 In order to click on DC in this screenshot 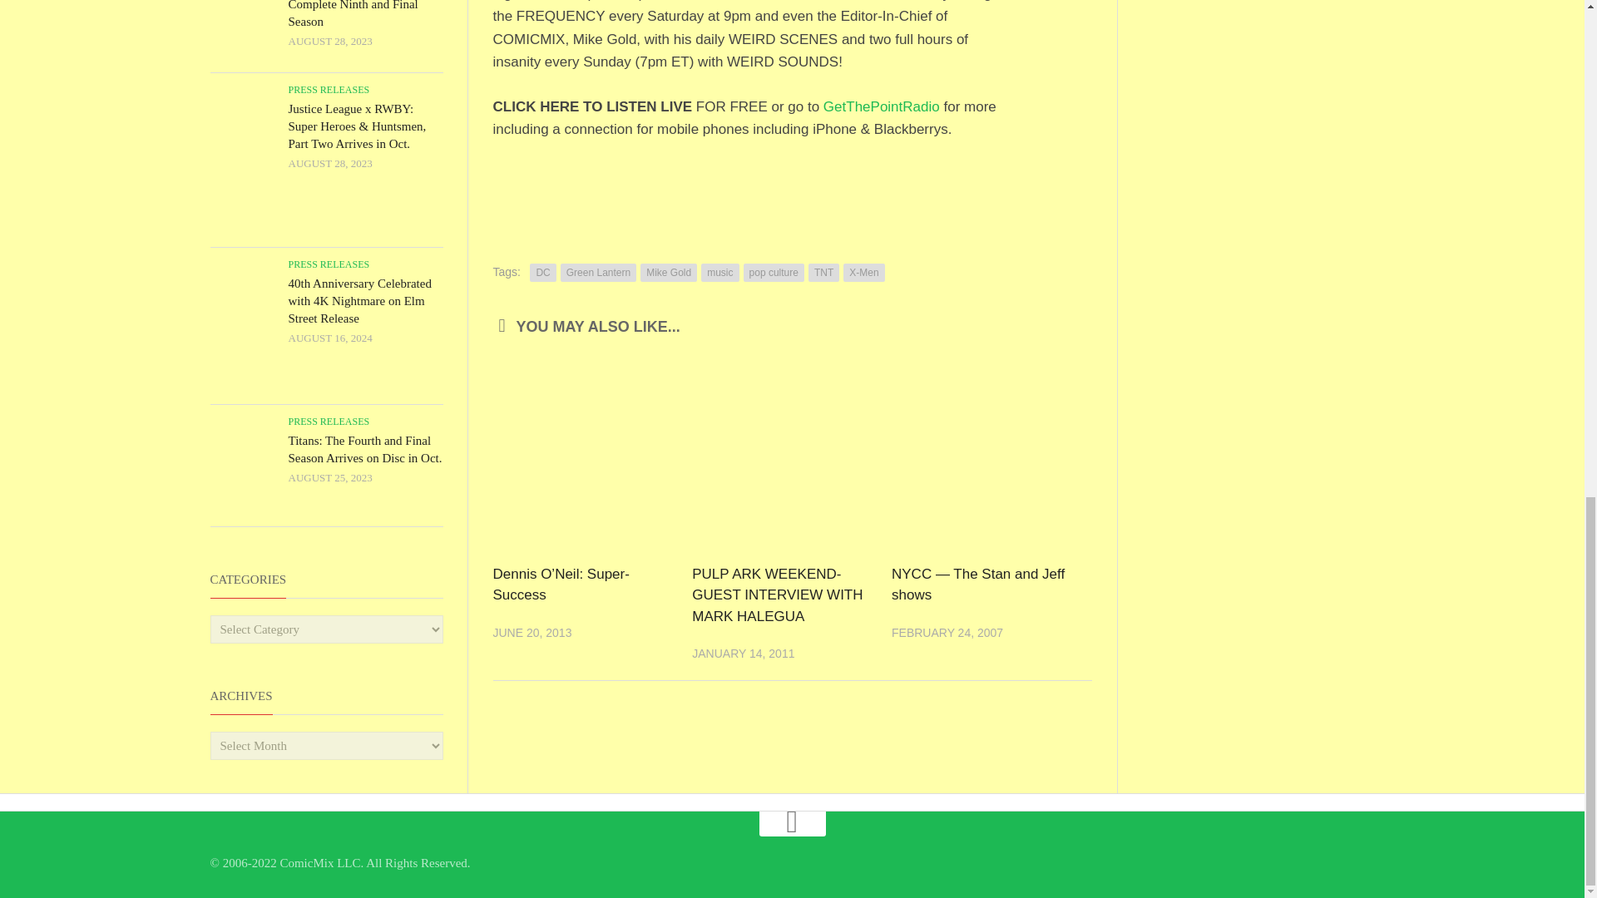, I will do `click(542, 273)`.